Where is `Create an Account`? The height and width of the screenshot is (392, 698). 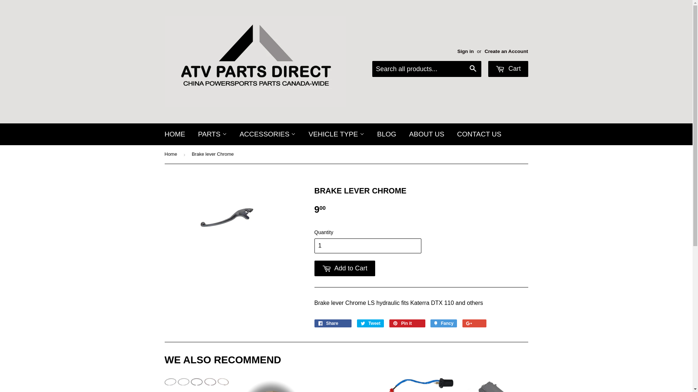 Create an Account is located at coordinates (506, 52).